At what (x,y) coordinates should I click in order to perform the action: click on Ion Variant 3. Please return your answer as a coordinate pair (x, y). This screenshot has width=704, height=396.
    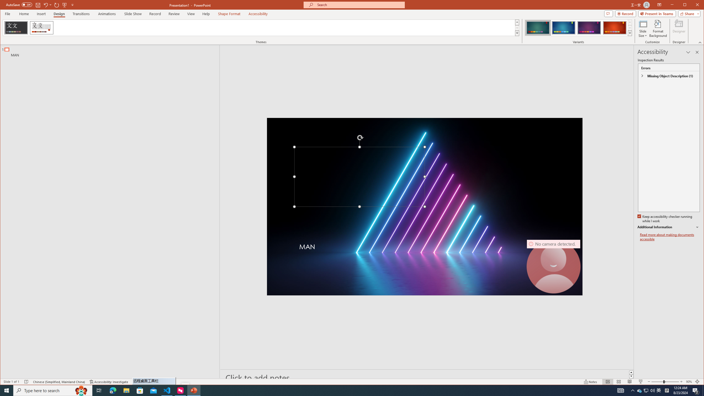
    Looking at the image, I should click on (589, 28).